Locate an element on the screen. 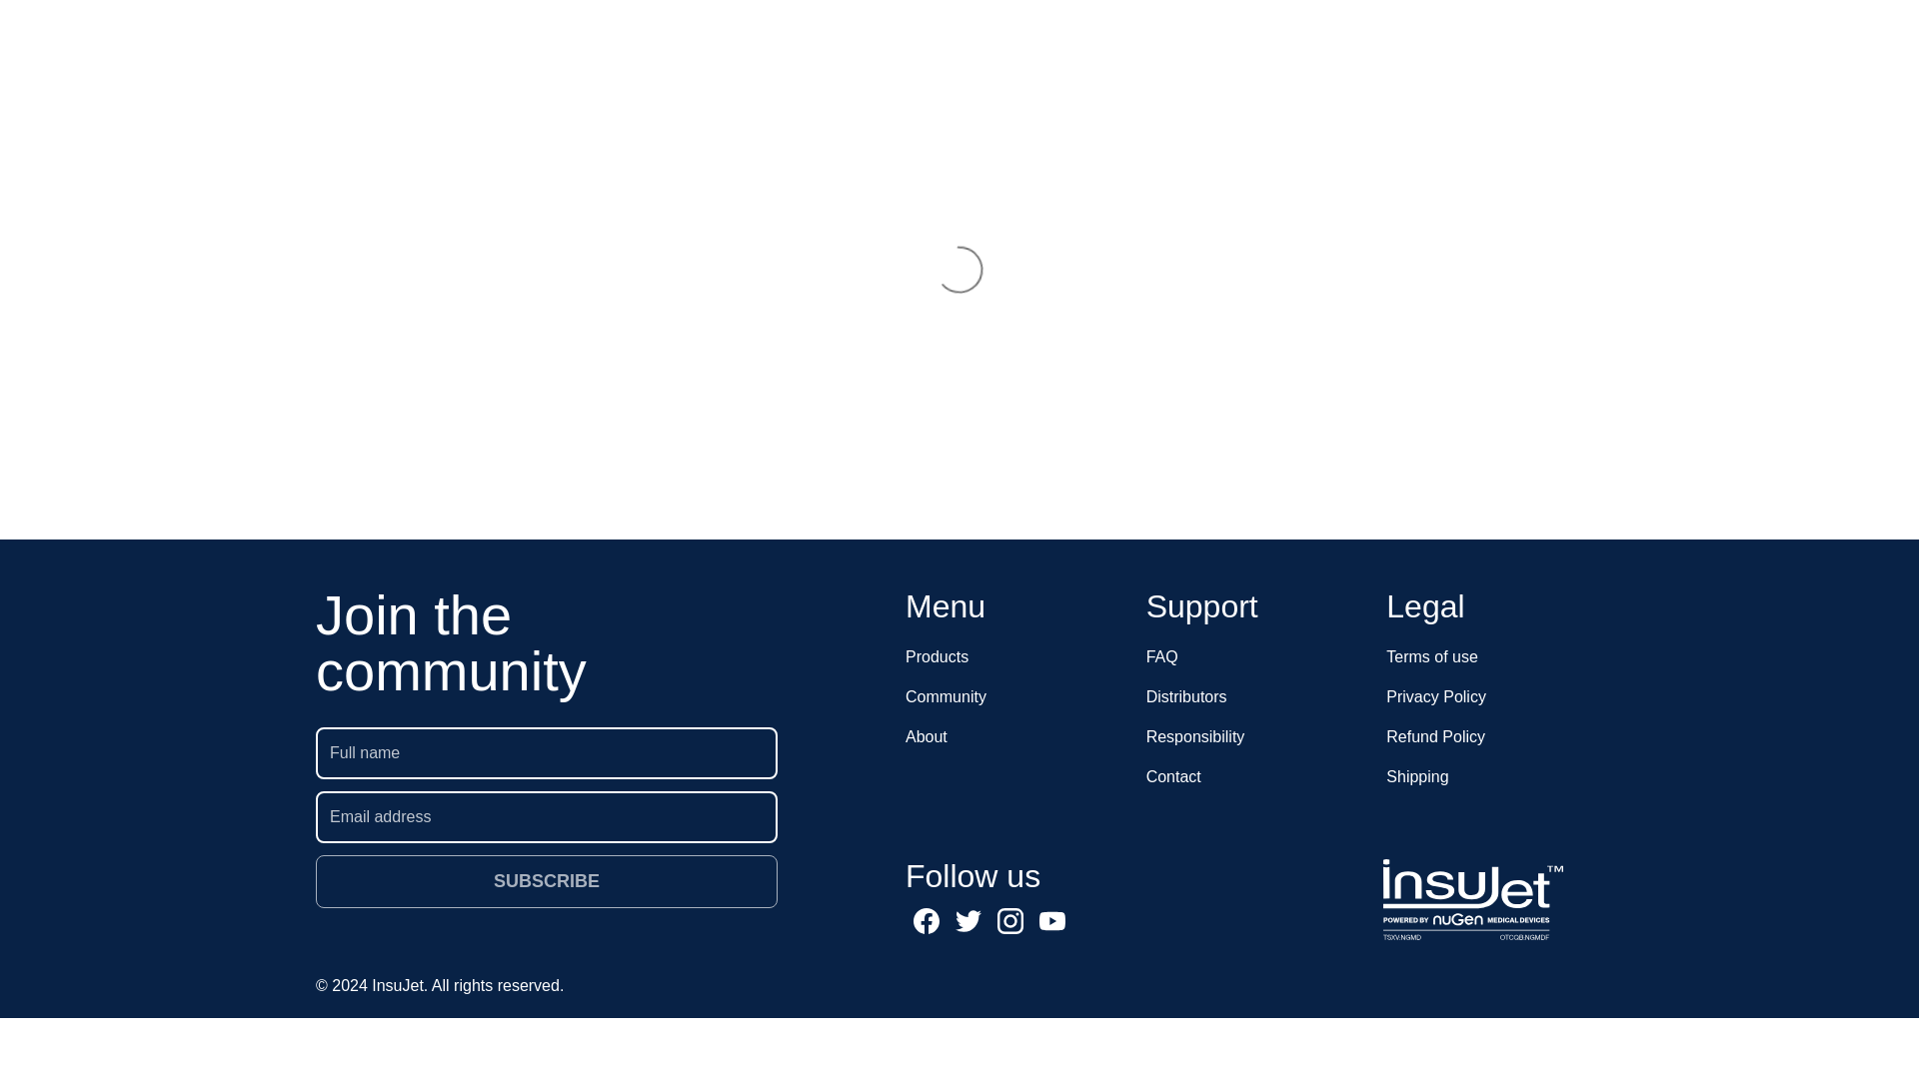 The image size is (1919, 1079). About is located at coordinates (1013, 737).